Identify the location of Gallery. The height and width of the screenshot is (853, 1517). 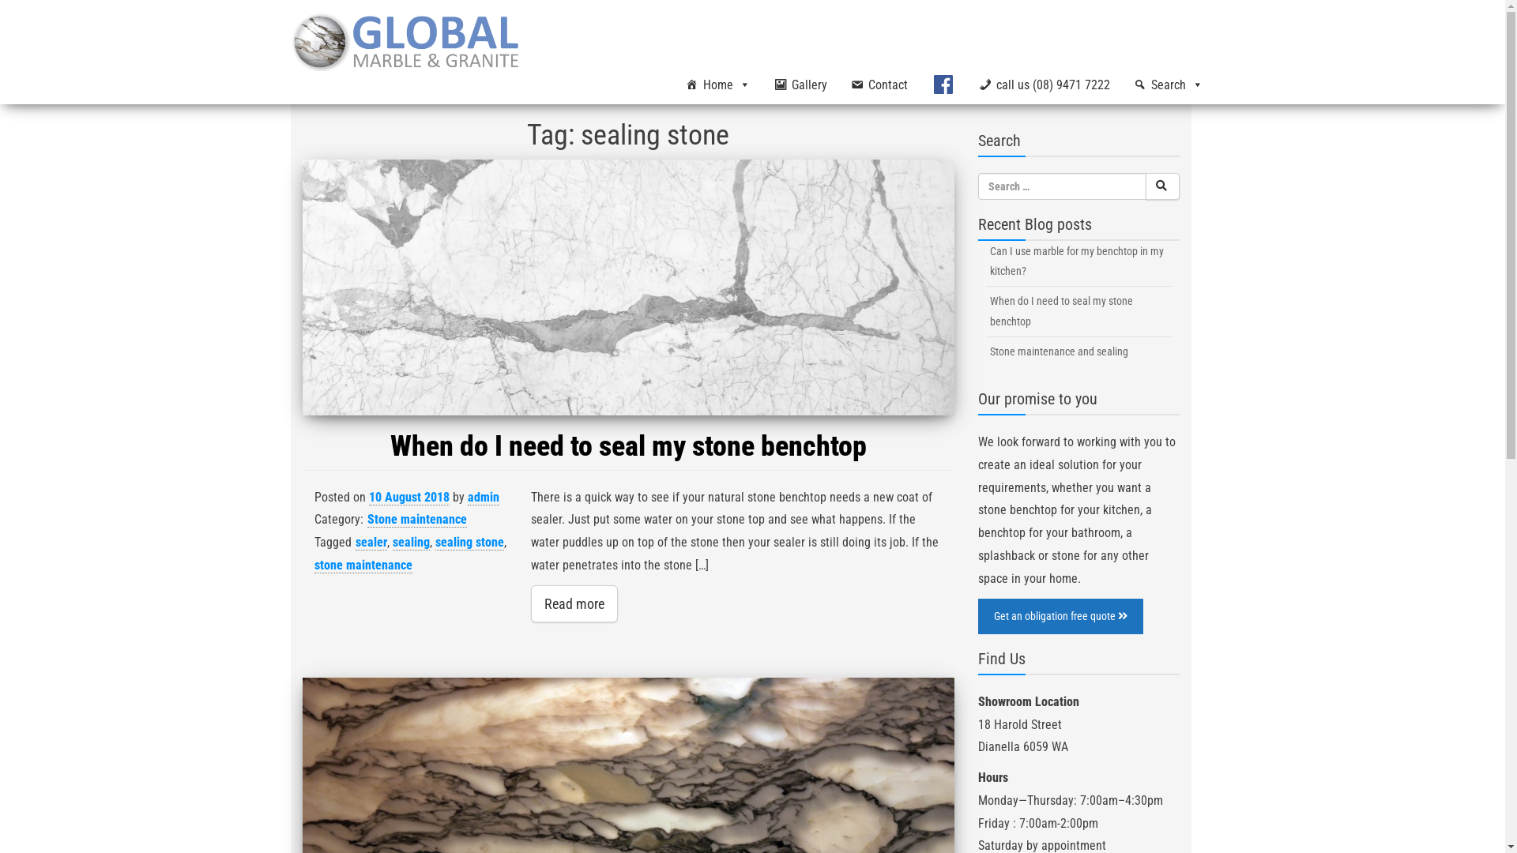
(800, 85).